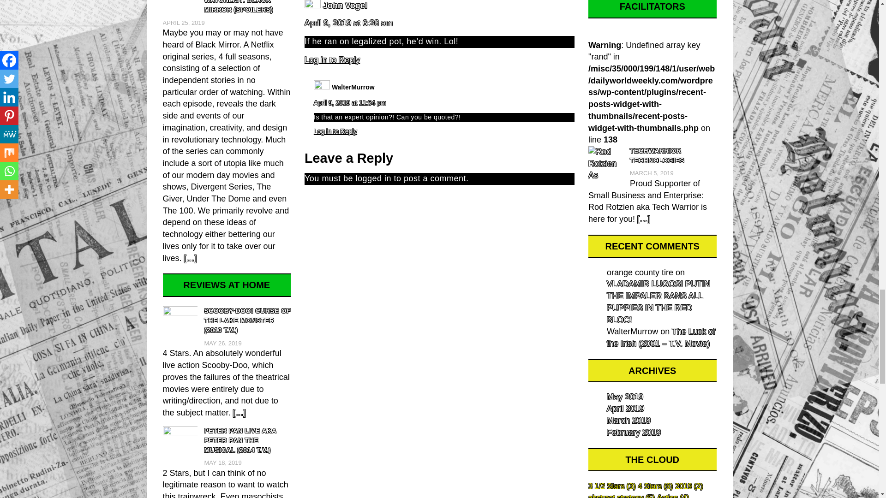  Describe the element at coordinates (348, 23) in the screenshot. I see `April 9, 2019 at 6:26 am` at that location.